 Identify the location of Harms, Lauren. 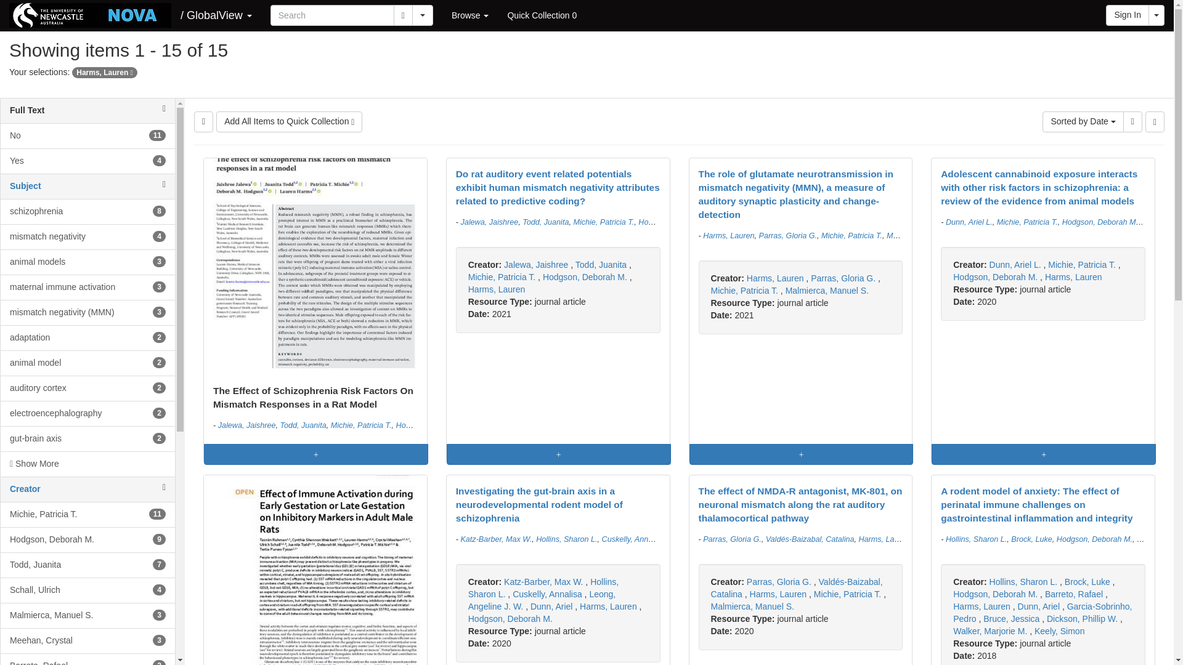
(403, 15).